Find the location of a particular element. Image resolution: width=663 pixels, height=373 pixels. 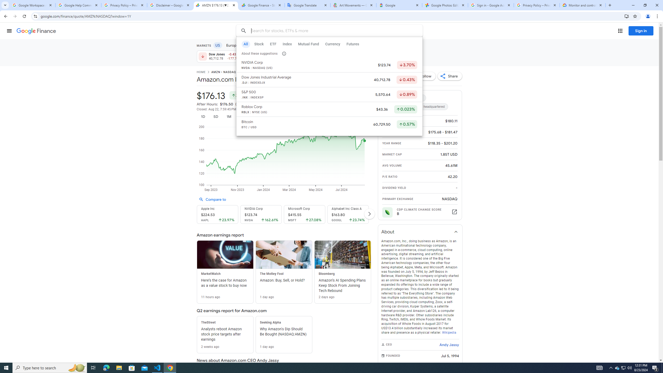

Asia is located at coordinates (249, 45).